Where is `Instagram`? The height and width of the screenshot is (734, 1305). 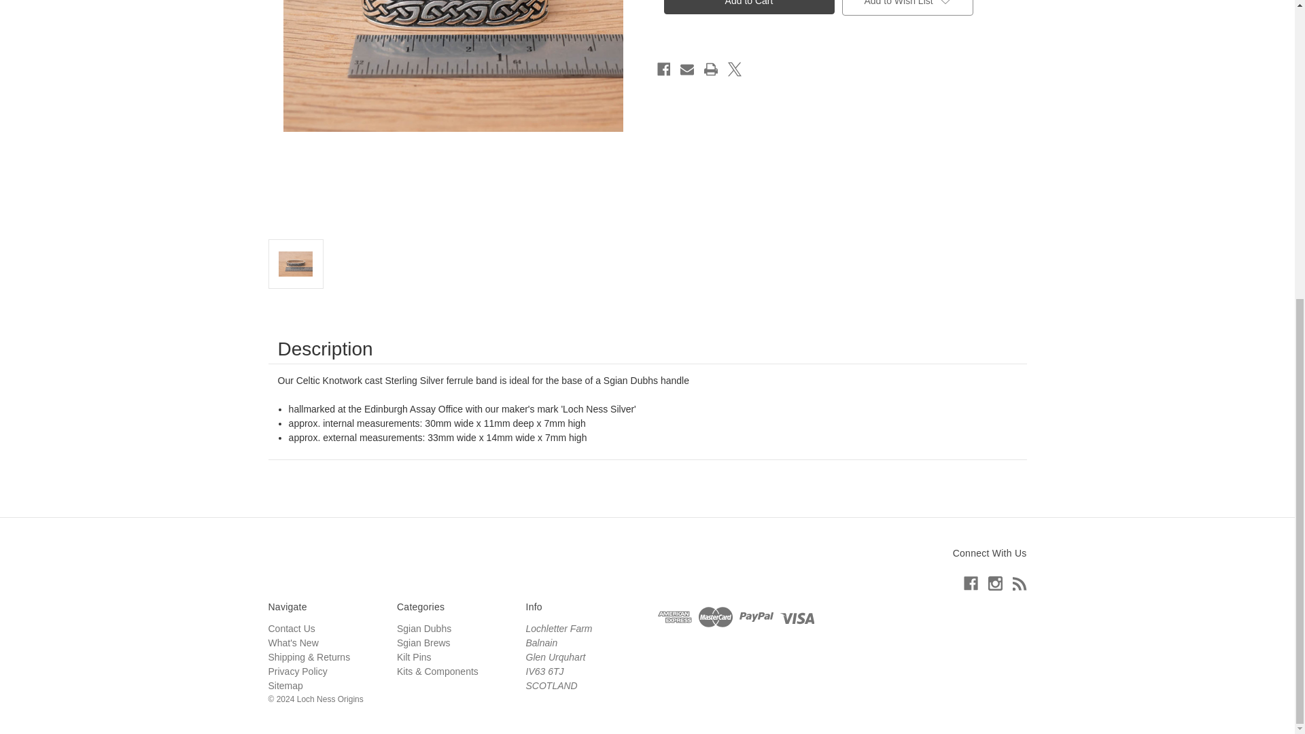
Instagram is located at coordinates (995, 583).